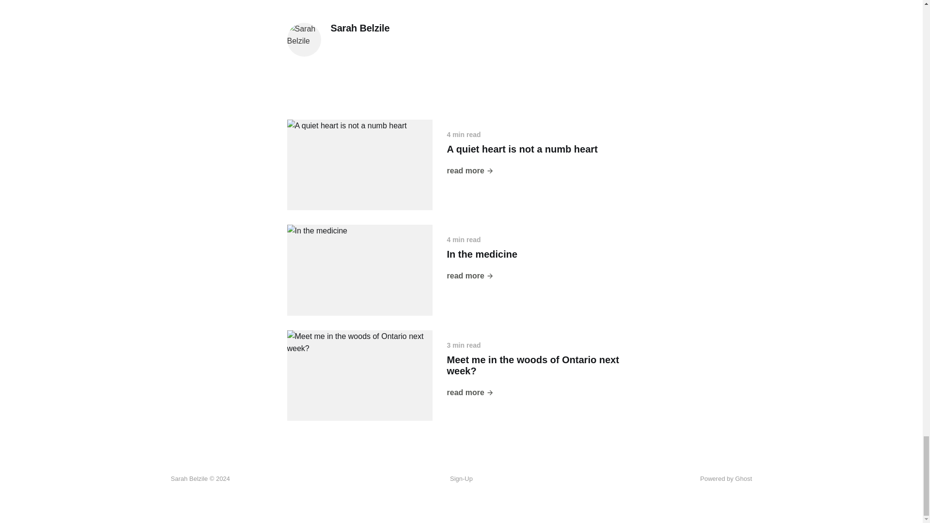 The width and height of the screenshot is (930, 523). Describe the element at coordinates (461, 479) in the screenshot. I see `Sign-Up` at that location.